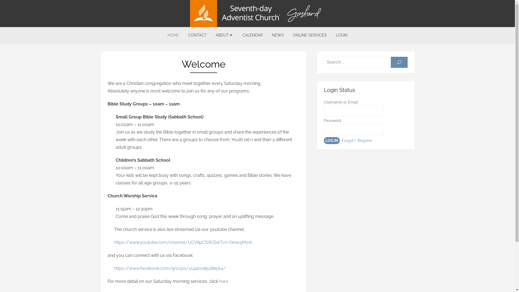 This screenshot has width=519, height=292. What do you see at coordinates (224, 35) in the screenshot?
I see `ABOUT` at bounding box center [224, 35].